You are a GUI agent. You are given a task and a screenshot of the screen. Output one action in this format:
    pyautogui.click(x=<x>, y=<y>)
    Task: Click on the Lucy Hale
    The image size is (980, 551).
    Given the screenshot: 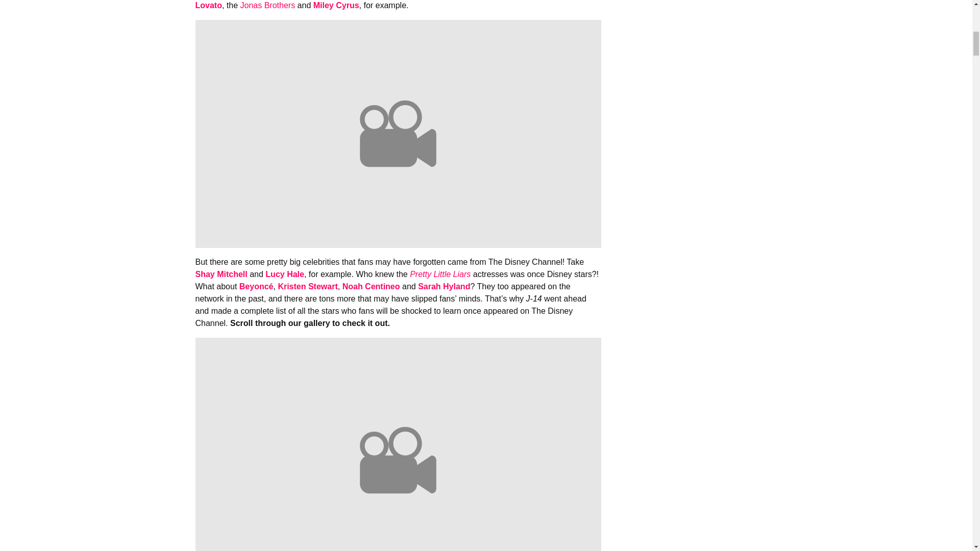 What is the action you would take?
    pyautogui.click(x=285, y=274)
    